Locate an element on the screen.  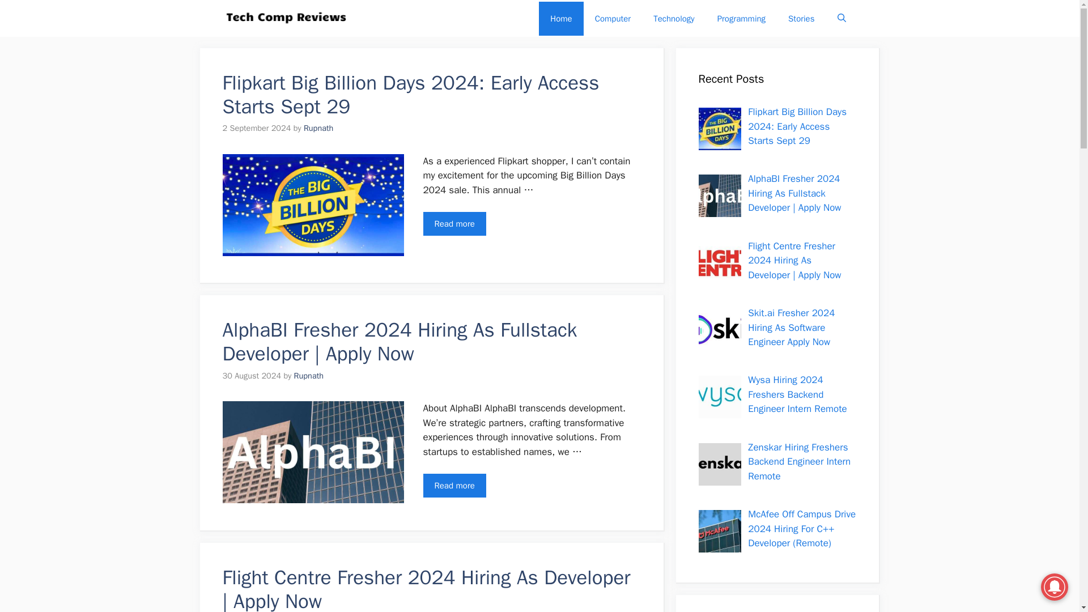
Home is located at coordinates (561, 18).